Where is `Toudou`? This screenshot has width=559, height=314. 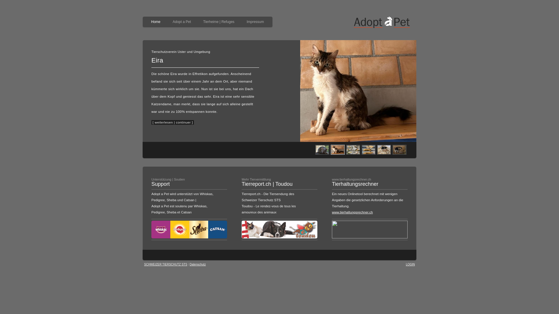 Toudou is located at coordinates (284, 184).